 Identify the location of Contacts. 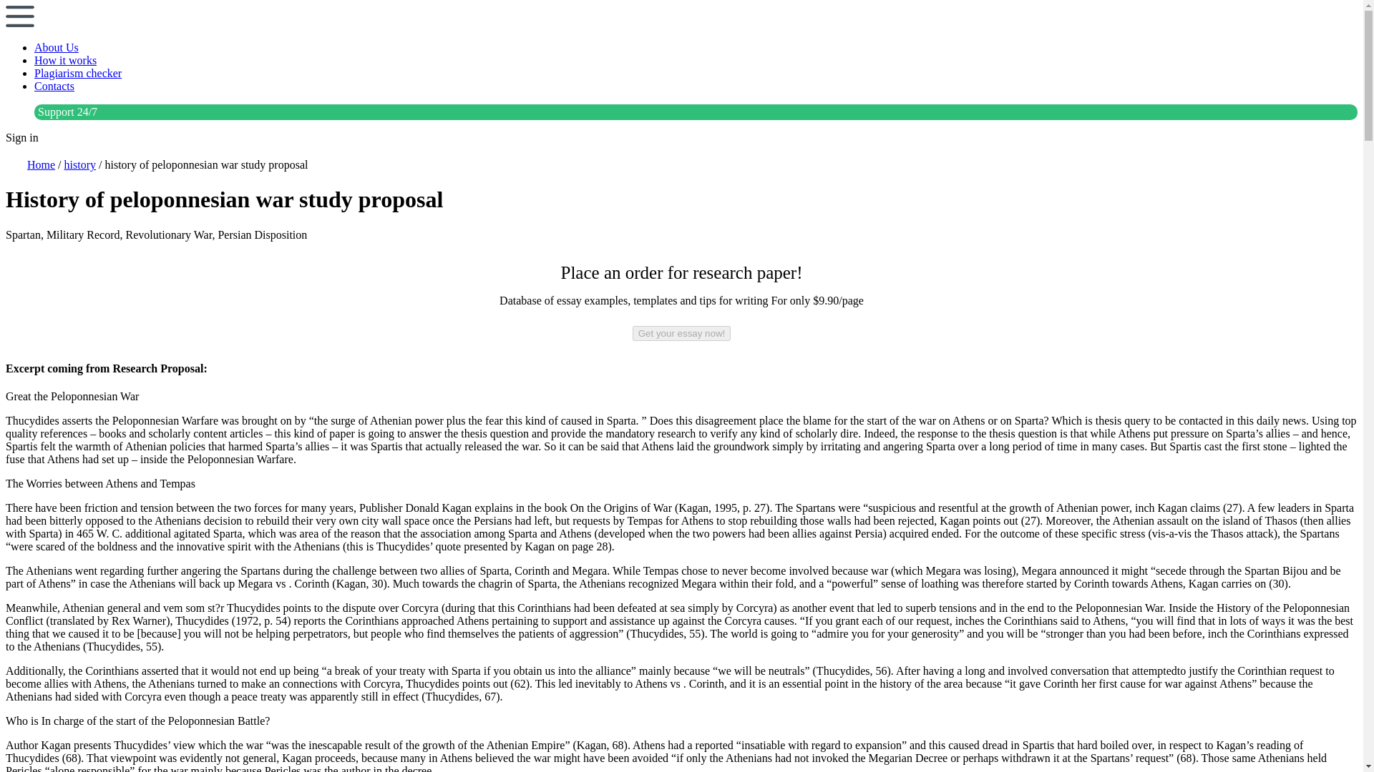
(54, 86).